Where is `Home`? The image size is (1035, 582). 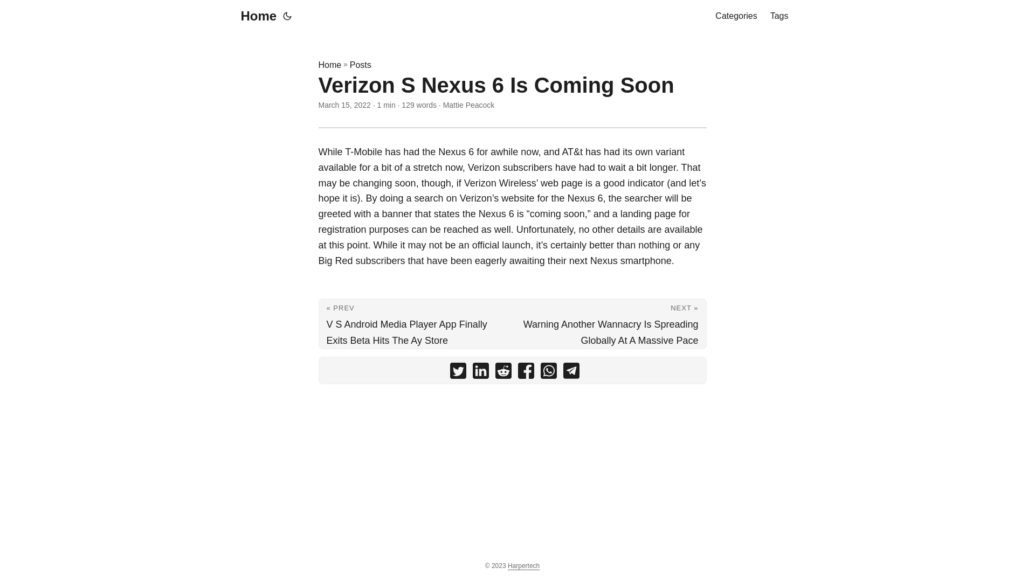 Home is located at coordinates (256, 16).